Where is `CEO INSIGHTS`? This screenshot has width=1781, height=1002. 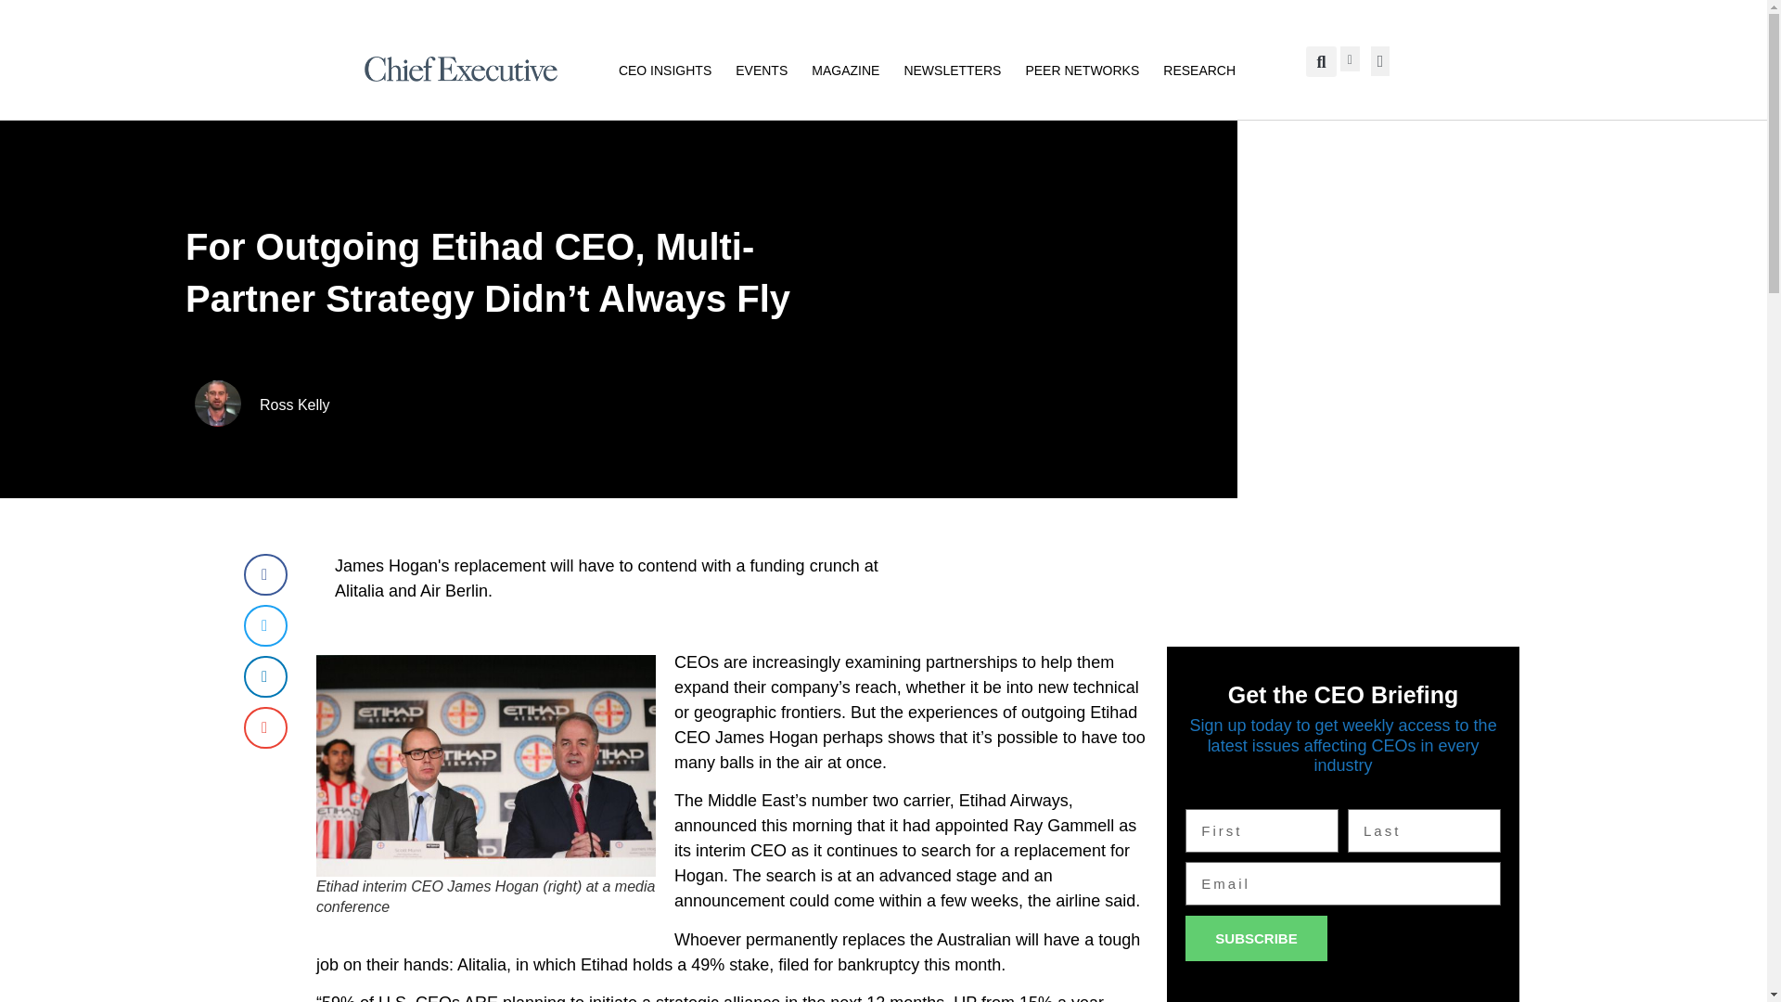 CEO INSIGHTS is located at coordinates (664, 69).